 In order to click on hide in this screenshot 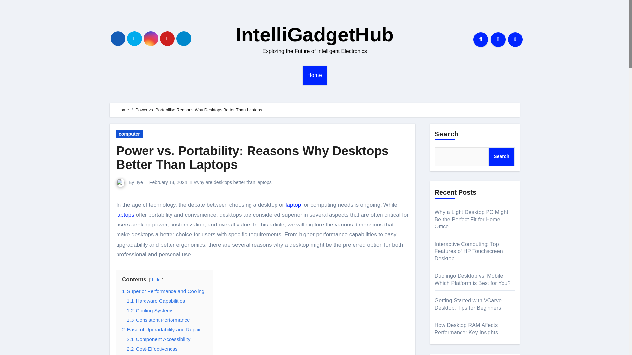, I will do `click(156, 279)`.